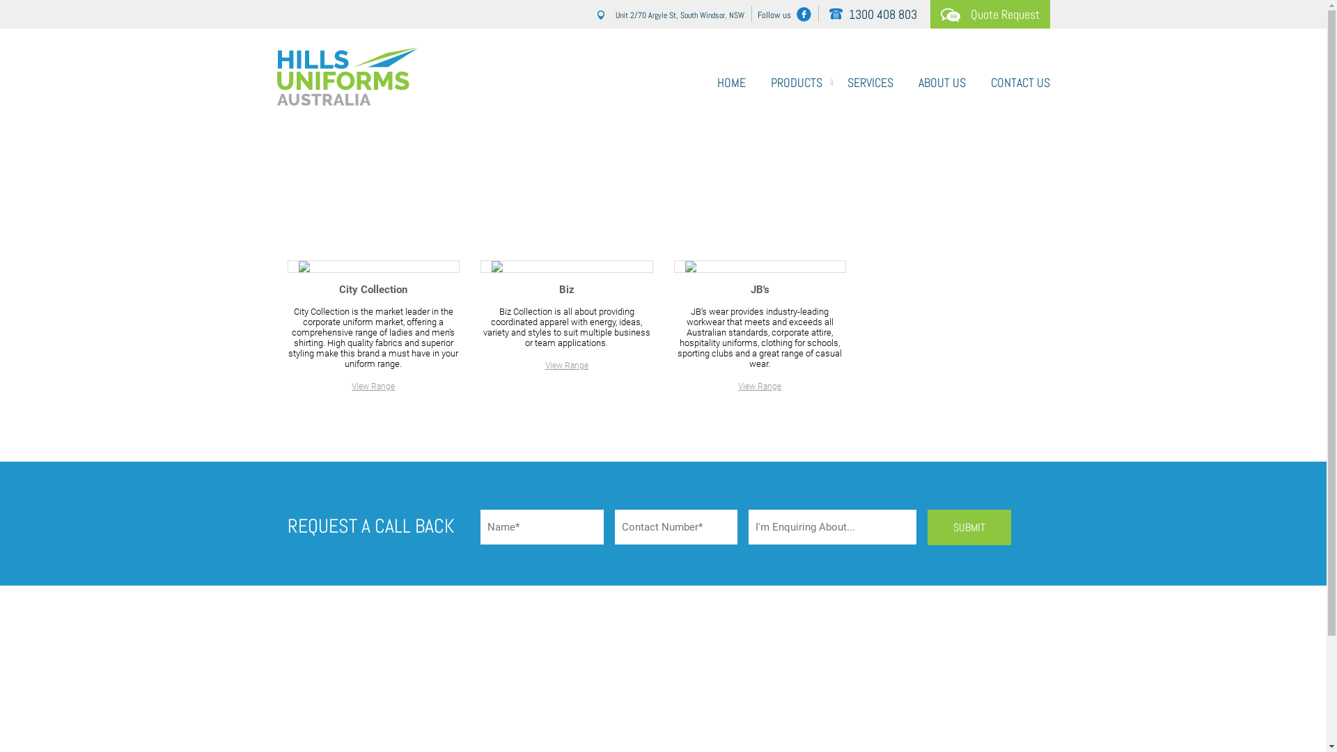 The width and height of the screenshot is (1337, 752). I want to click on View Range, so click(760, 386).